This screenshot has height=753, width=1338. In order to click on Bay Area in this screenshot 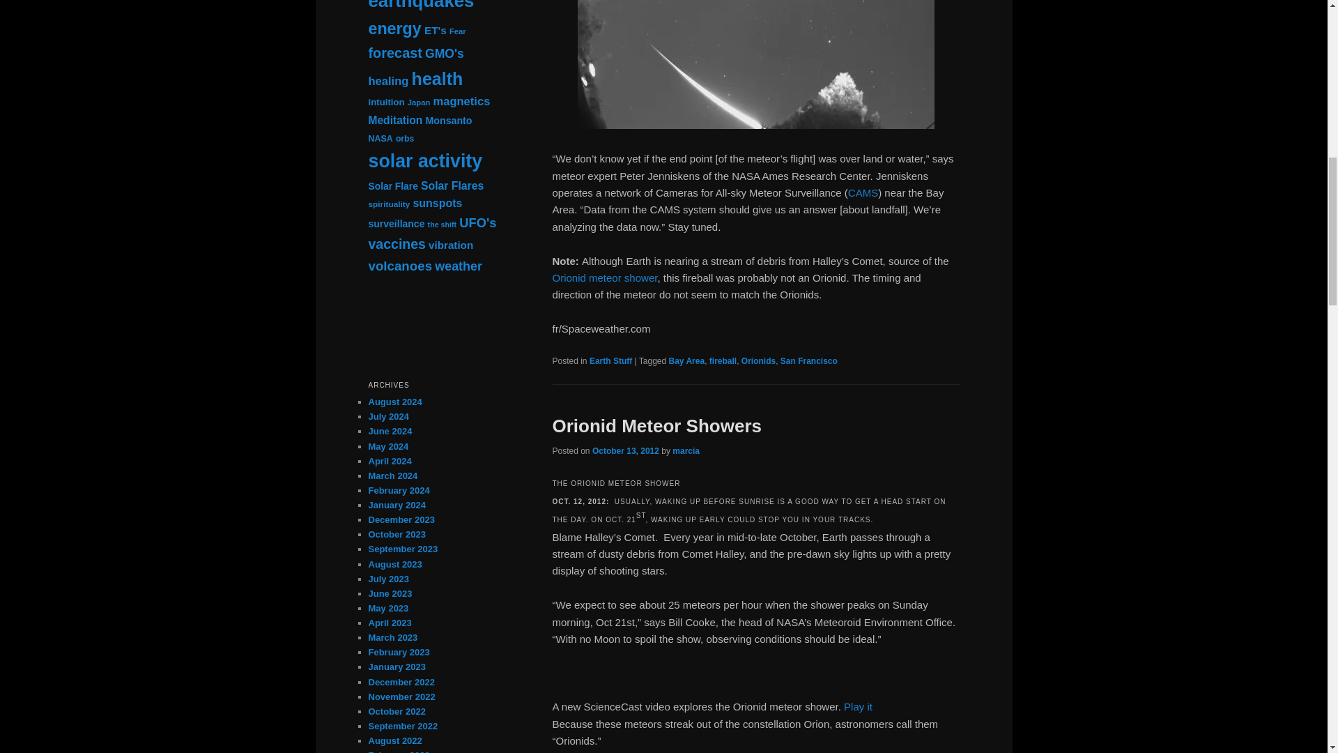, I will do `click(687, 360)`.